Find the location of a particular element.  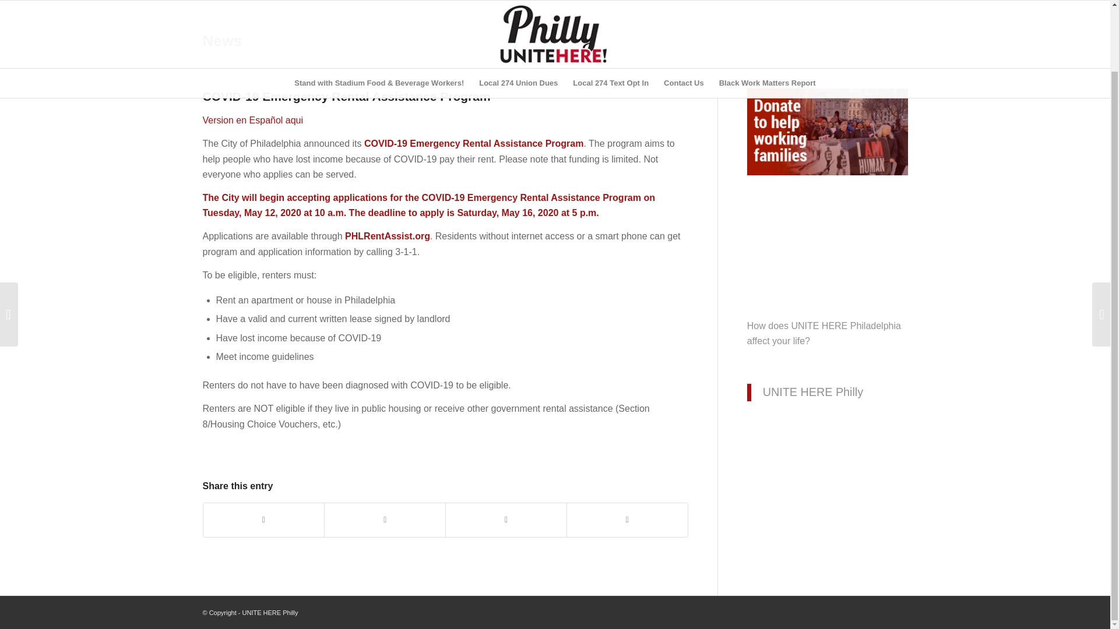

Permanent Link: News is located at coordinates (223, 41).